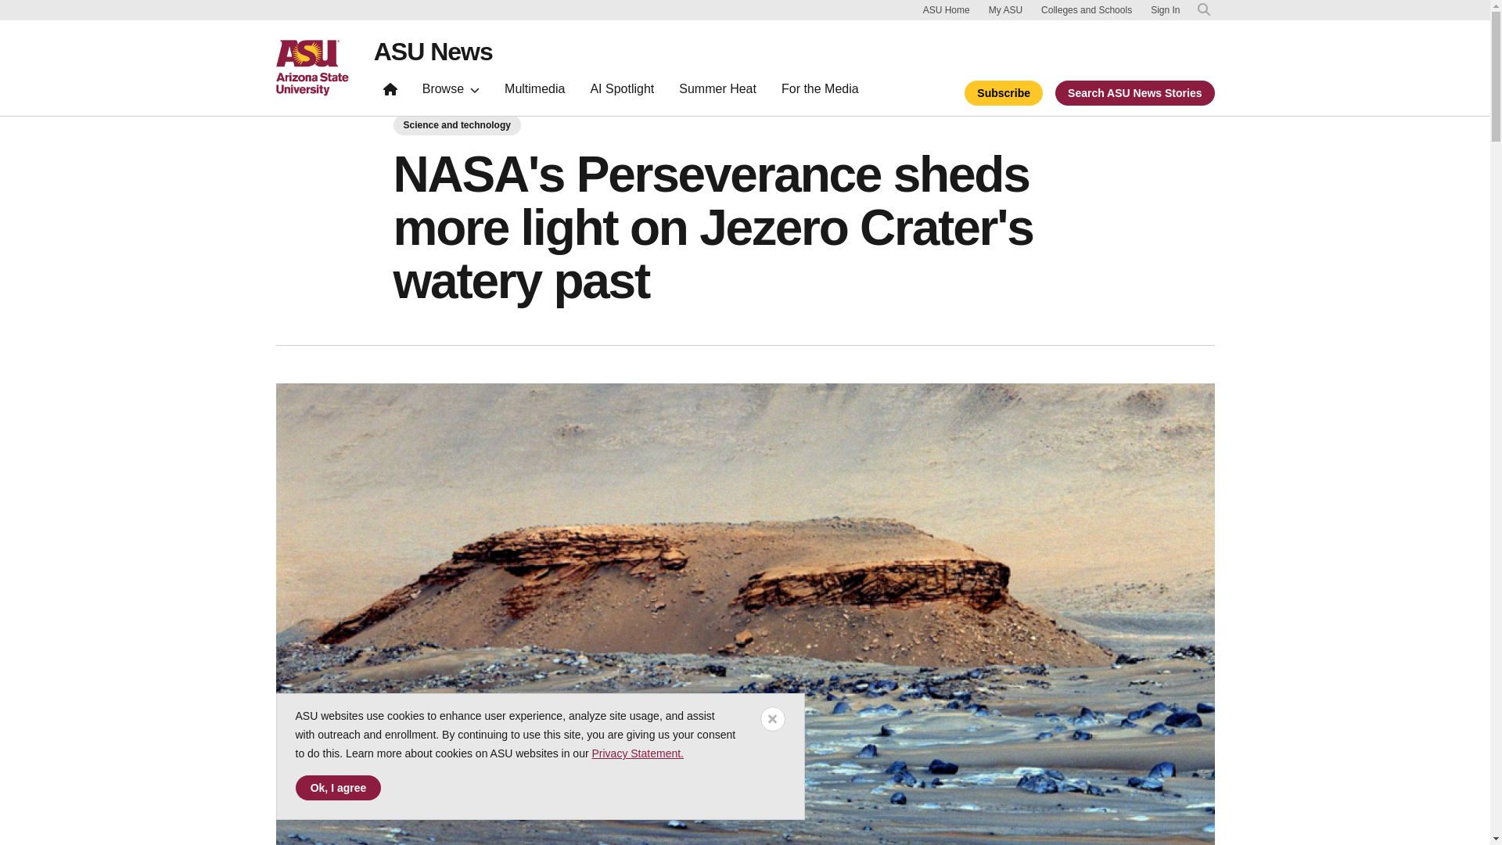  I want to click on Subscribe, so click(1003, 92).